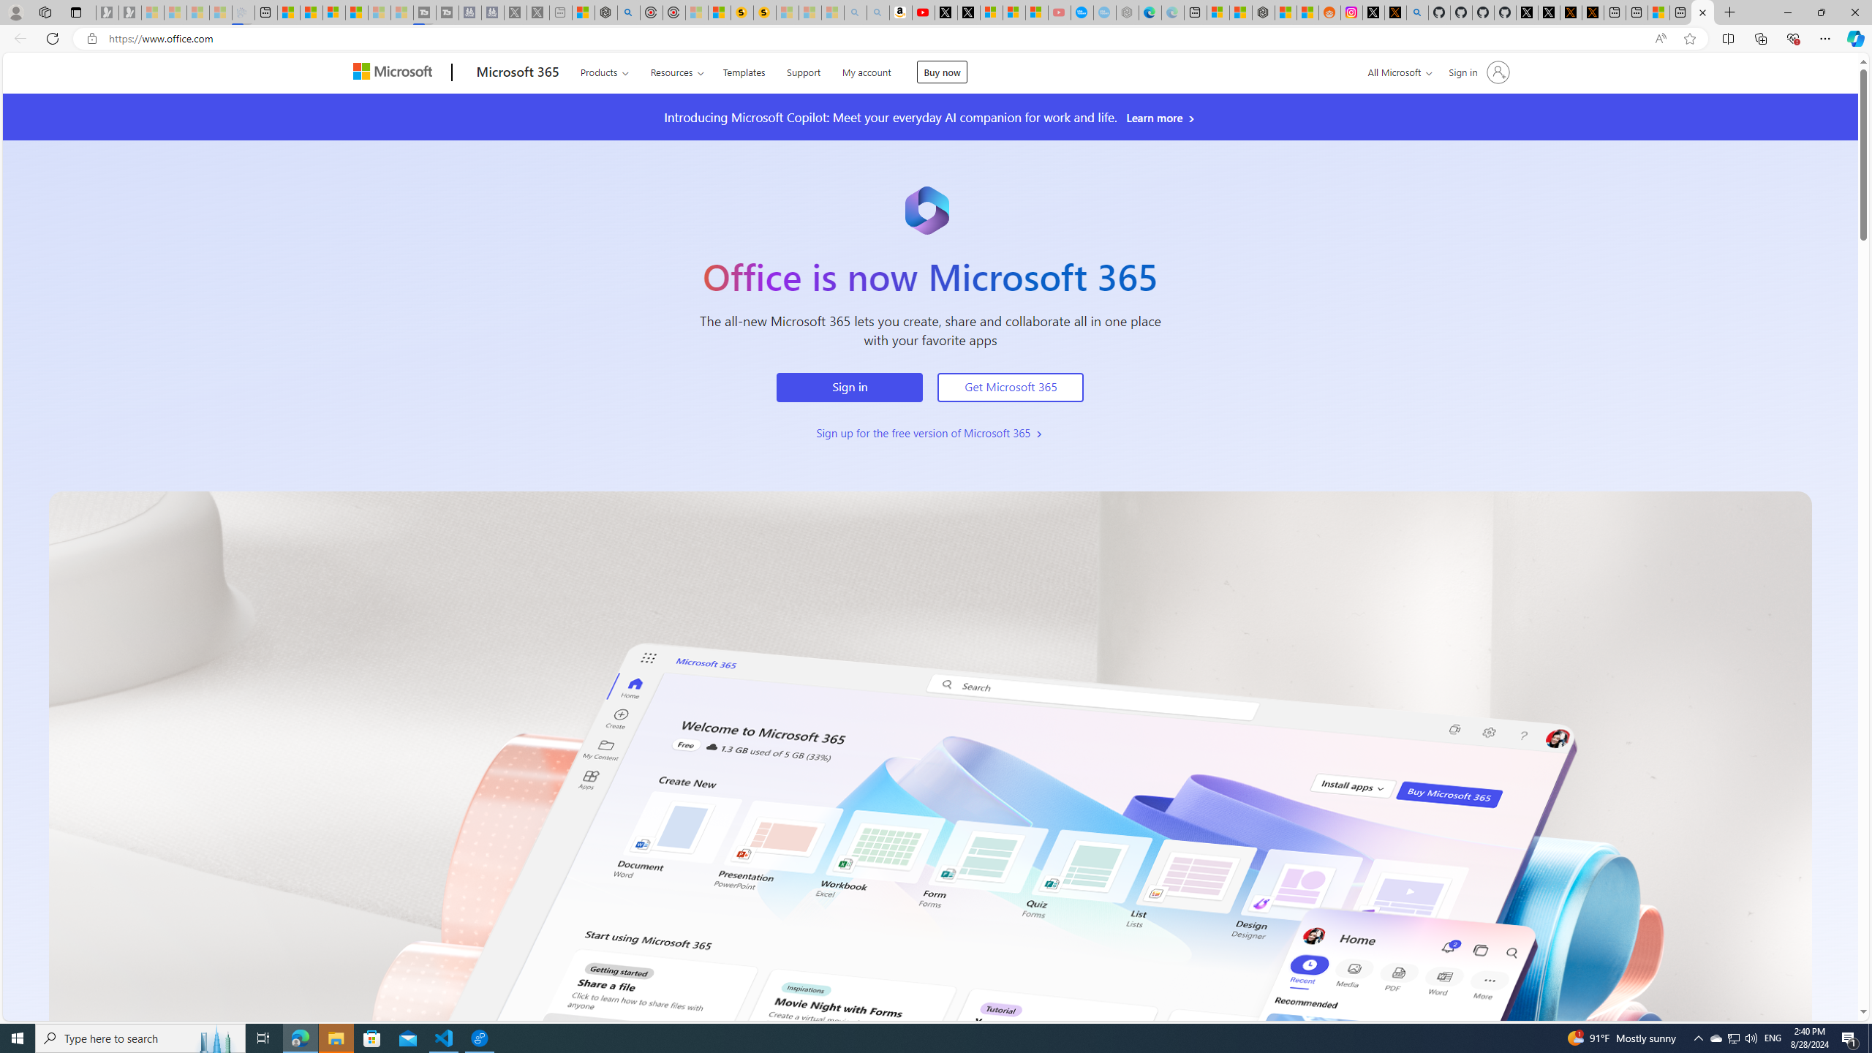 The height and width of the screenshot is (1053, 1872). I want to click on Day 1: Arriving in Yemen (surreal to be here) - YouTube, so click(924, 12).